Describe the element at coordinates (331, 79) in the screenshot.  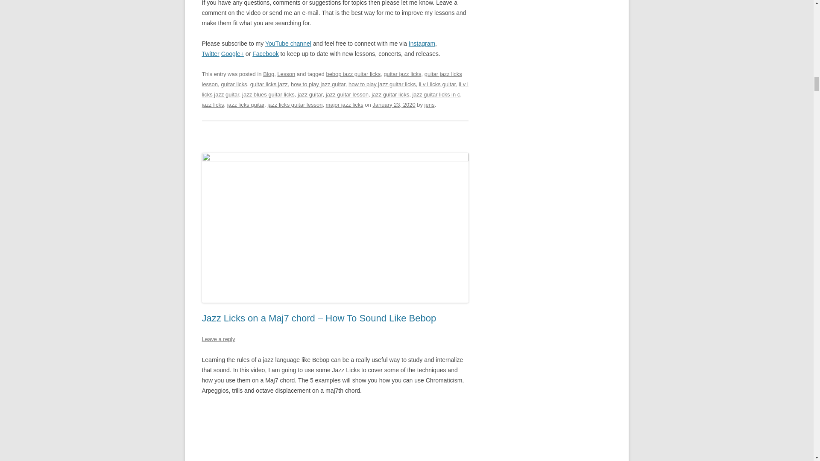
I see `guitar jazz licks lesson` at that location.